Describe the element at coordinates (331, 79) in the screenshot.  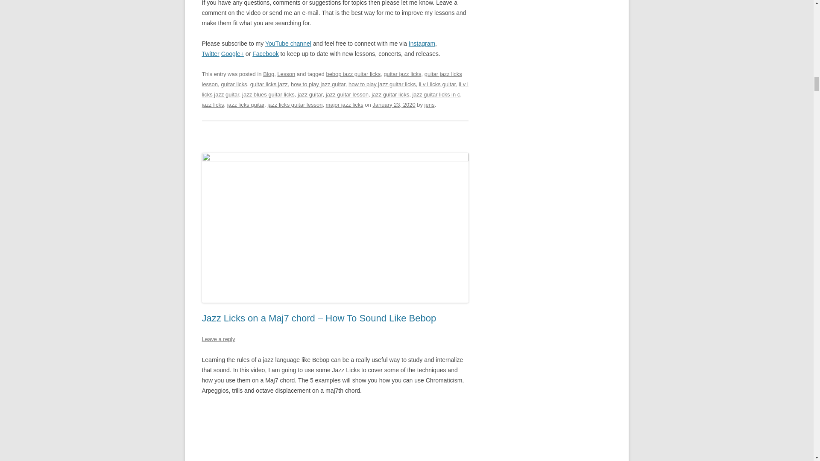
I see `guitar jazz licks lesson` at that location.